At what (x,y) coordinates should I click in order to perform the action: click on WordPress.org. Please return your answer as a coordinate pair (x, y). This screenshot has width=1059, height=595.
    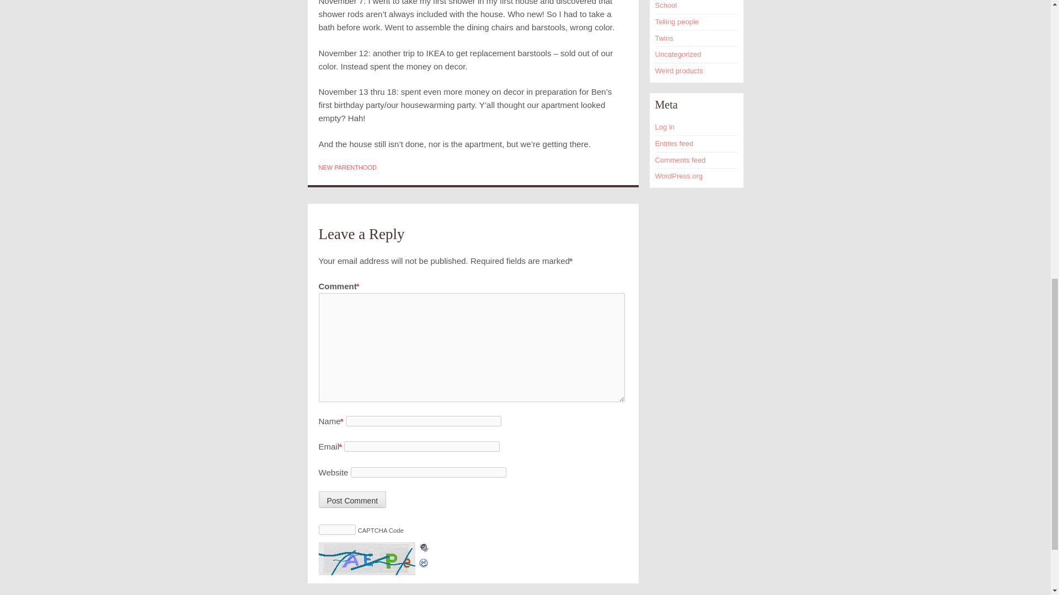
    Looking at the image, I should click on (679, 176).